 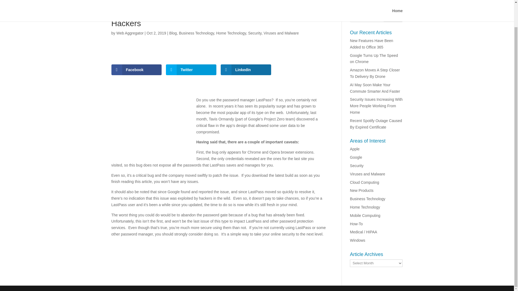 I want to click on Recent Spotify Outage Caused By Expired Certificate, so click(x=376, y=124).